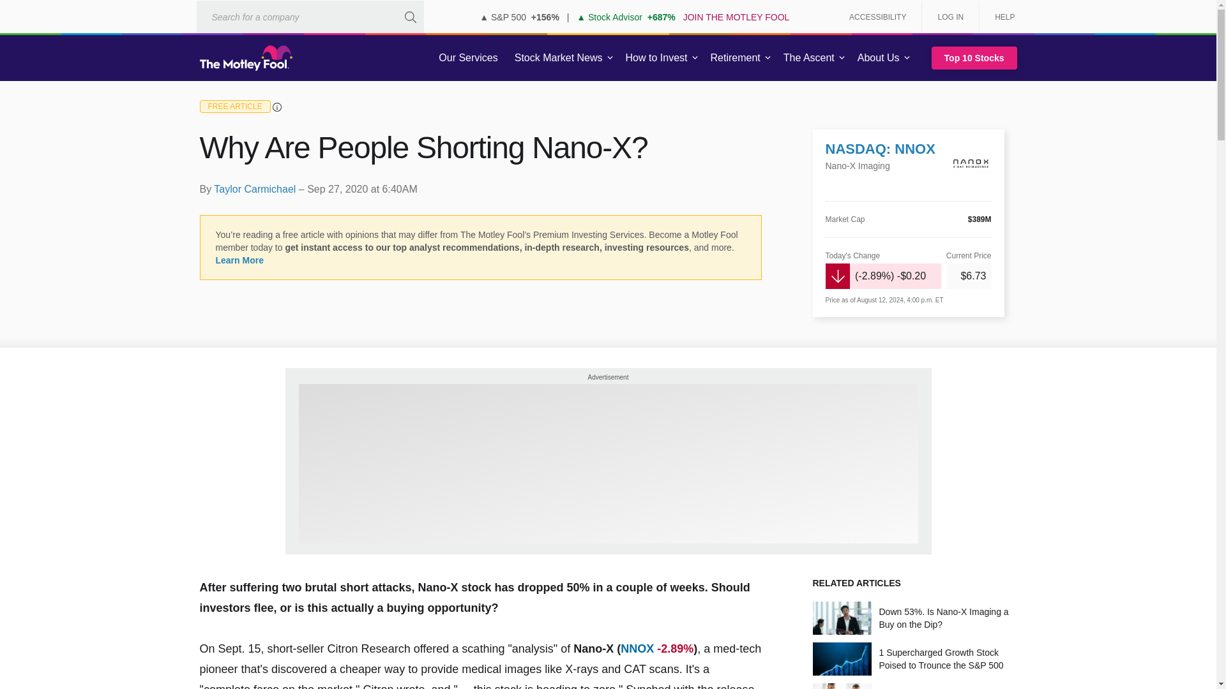  Describe the element at coordinates (656, 58) in the screenshot. I see `How to Invest` at that location.